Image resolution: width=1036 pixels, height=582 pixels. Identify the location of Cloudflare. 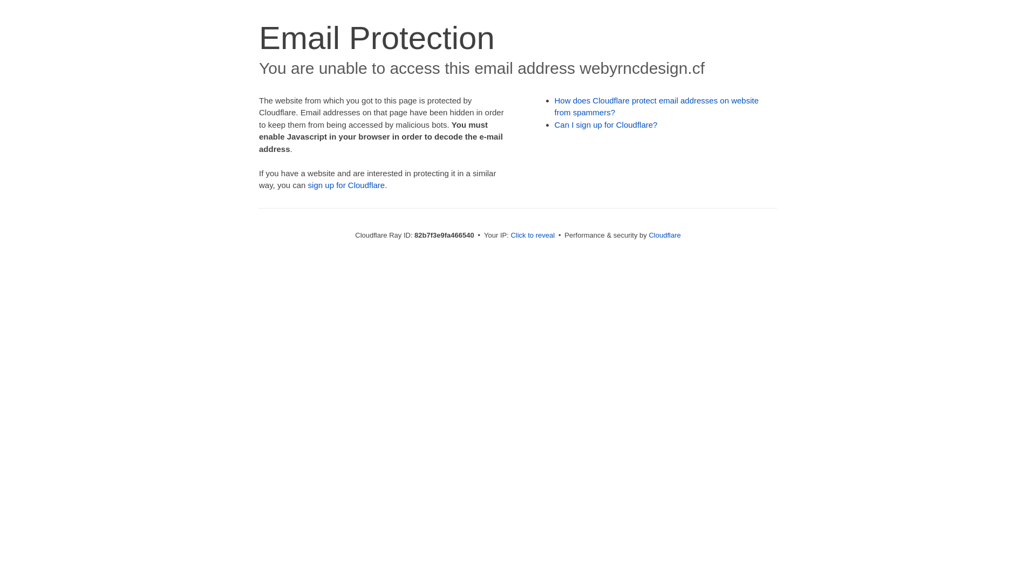
(665, 235).